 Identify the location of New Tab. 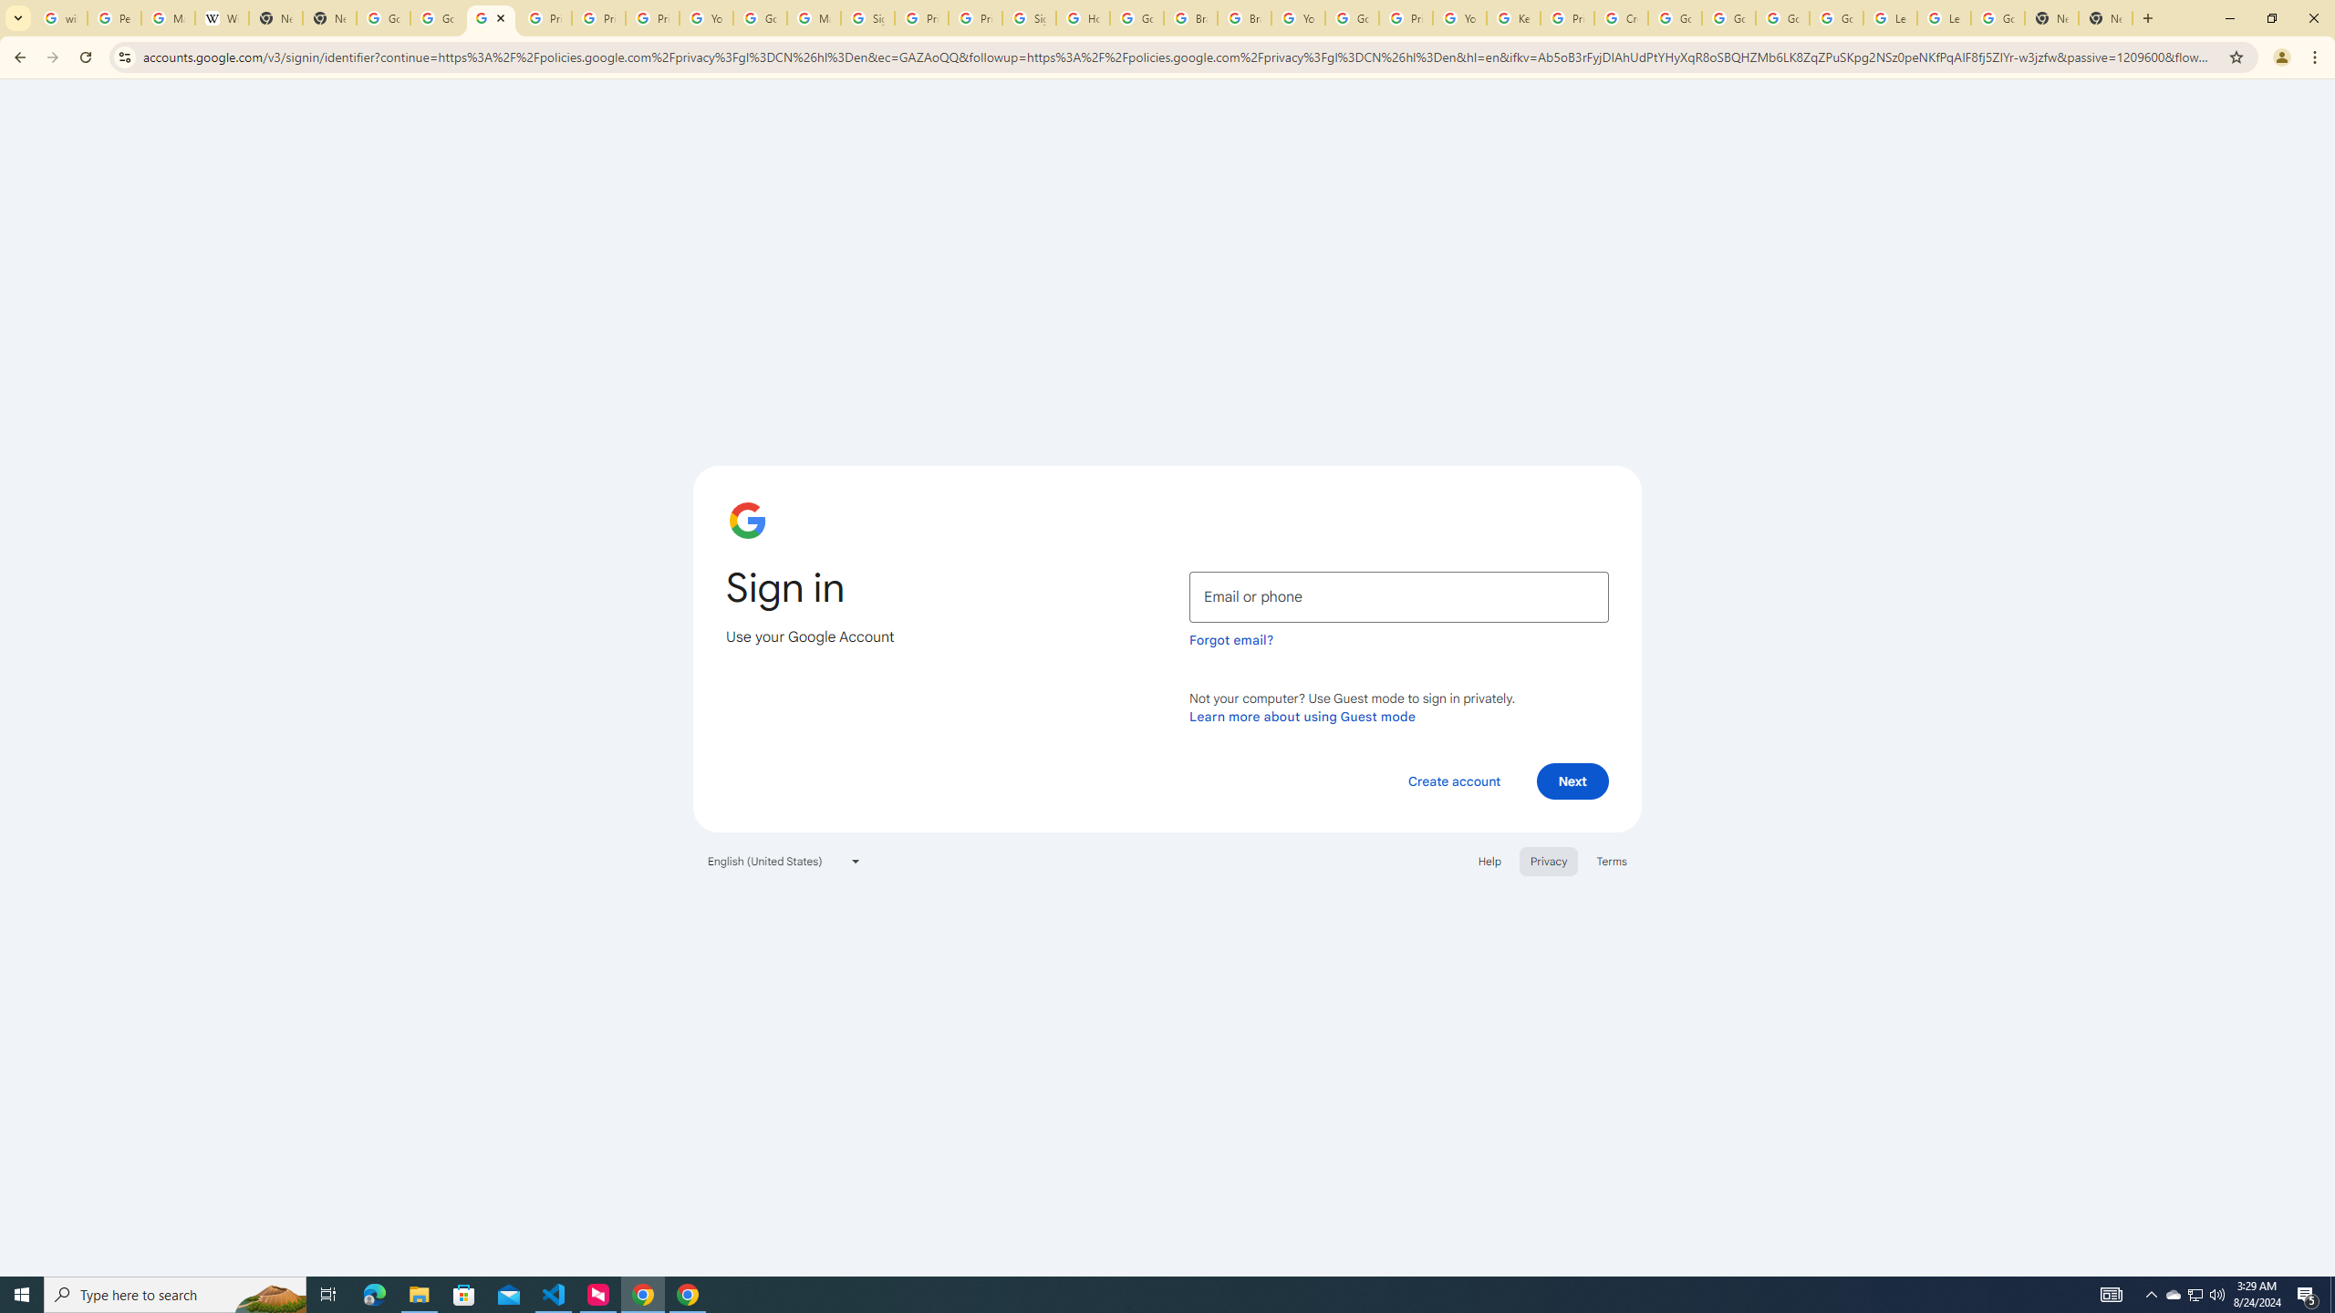
(2052, 18).